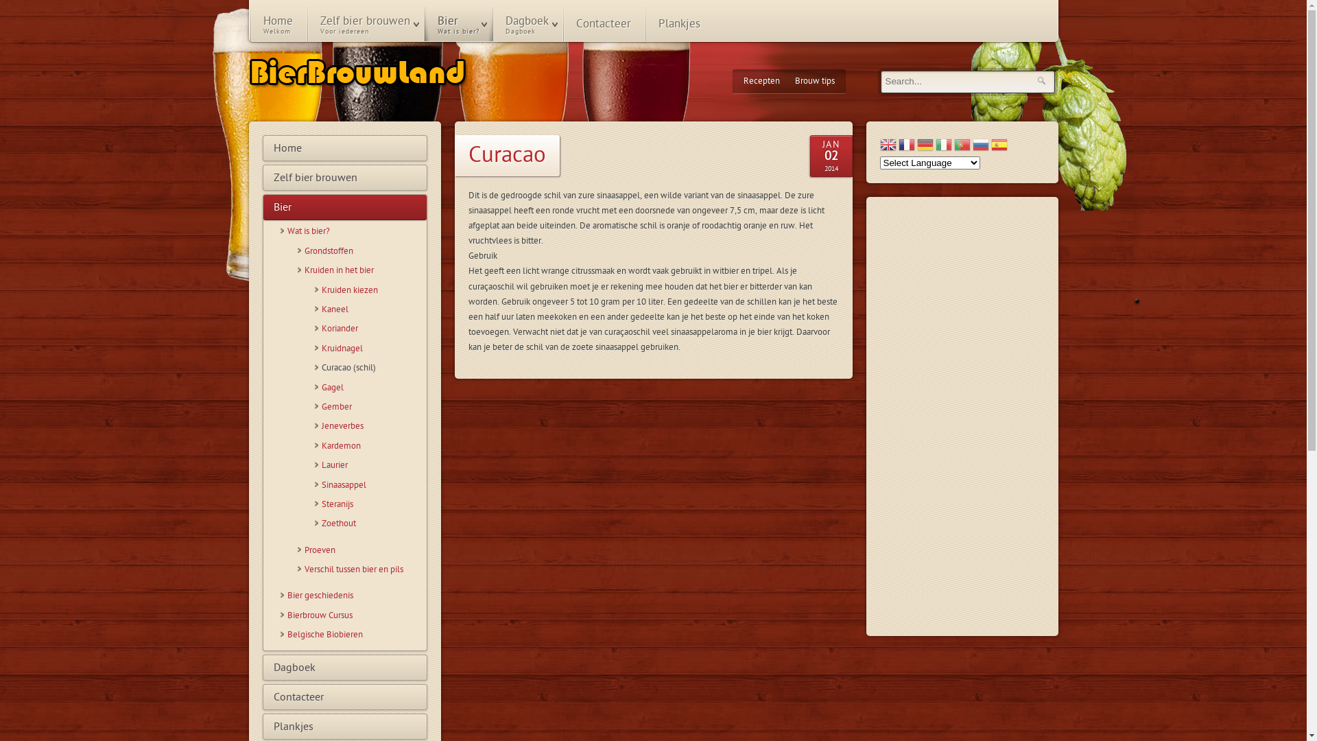 This screenshot has width=1317, height=741. Describe the element at coordinates (362, 569) in the screenshot. I see `Verschil tussen bier en pils` at that location.